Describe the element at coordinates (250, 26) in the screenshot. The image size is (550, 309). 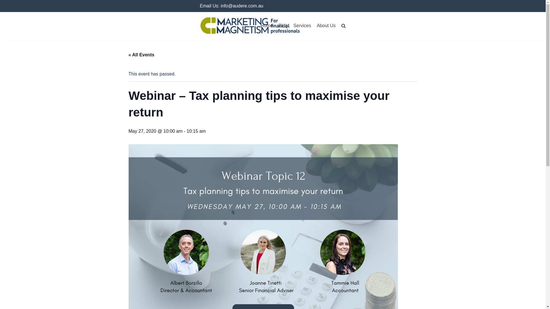
I see `Advice Firm` at that location.